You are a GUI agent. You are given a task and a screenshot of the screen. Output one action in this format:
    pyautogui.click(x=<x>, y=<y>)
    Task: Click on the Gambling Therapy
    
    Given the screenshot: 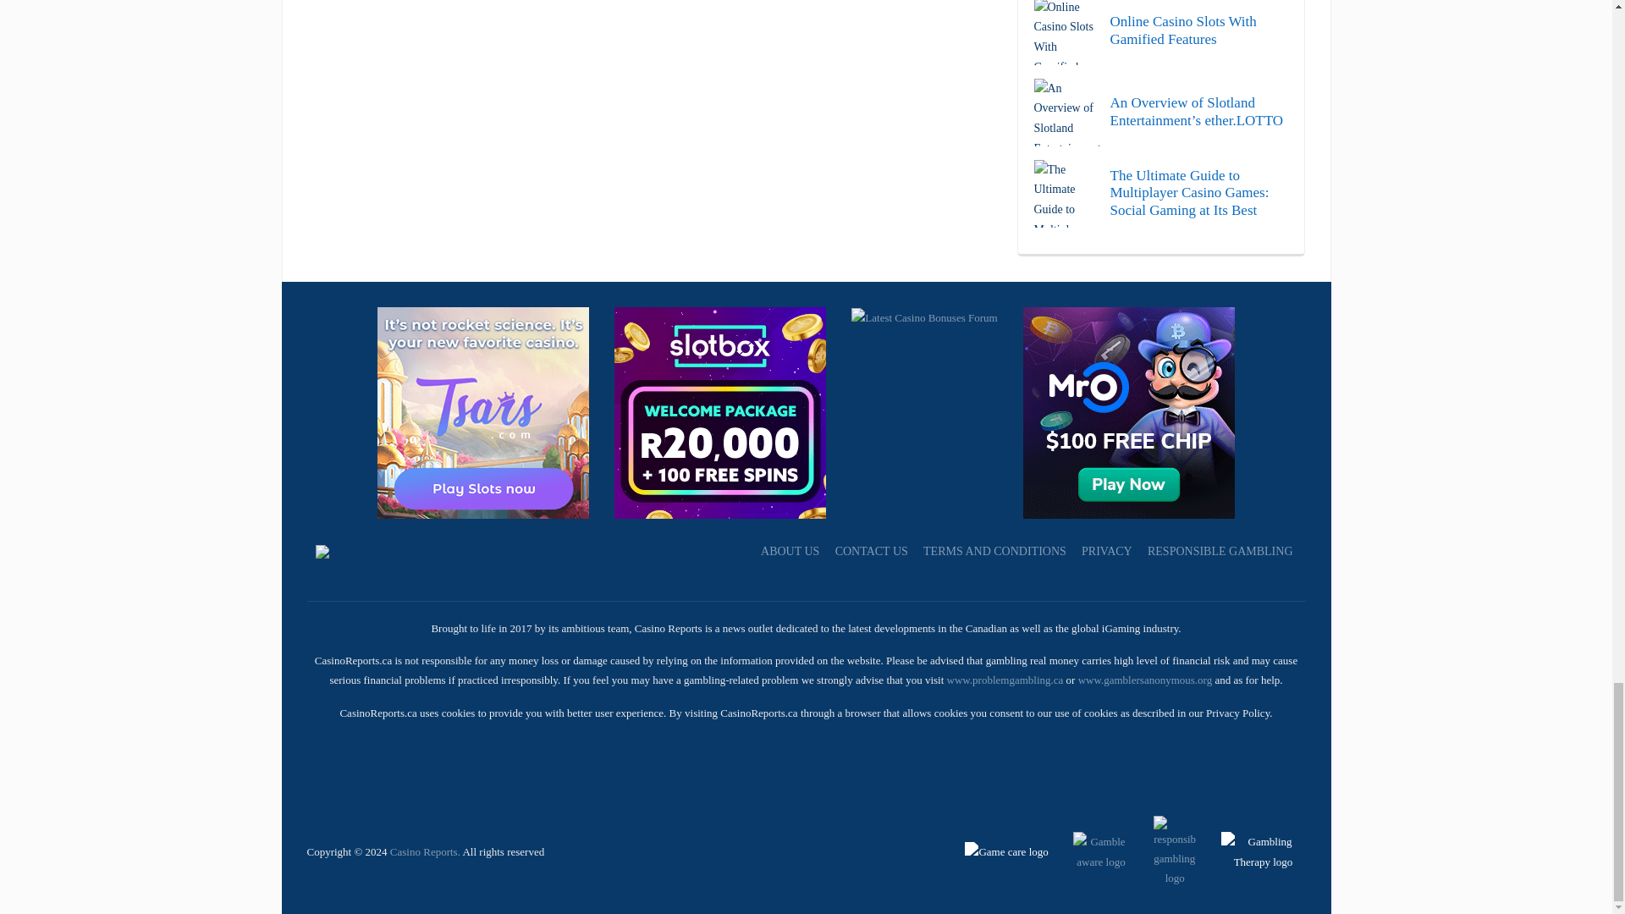 What is the action you would take?
    pyautogui.click(x=1251, y=851)
    